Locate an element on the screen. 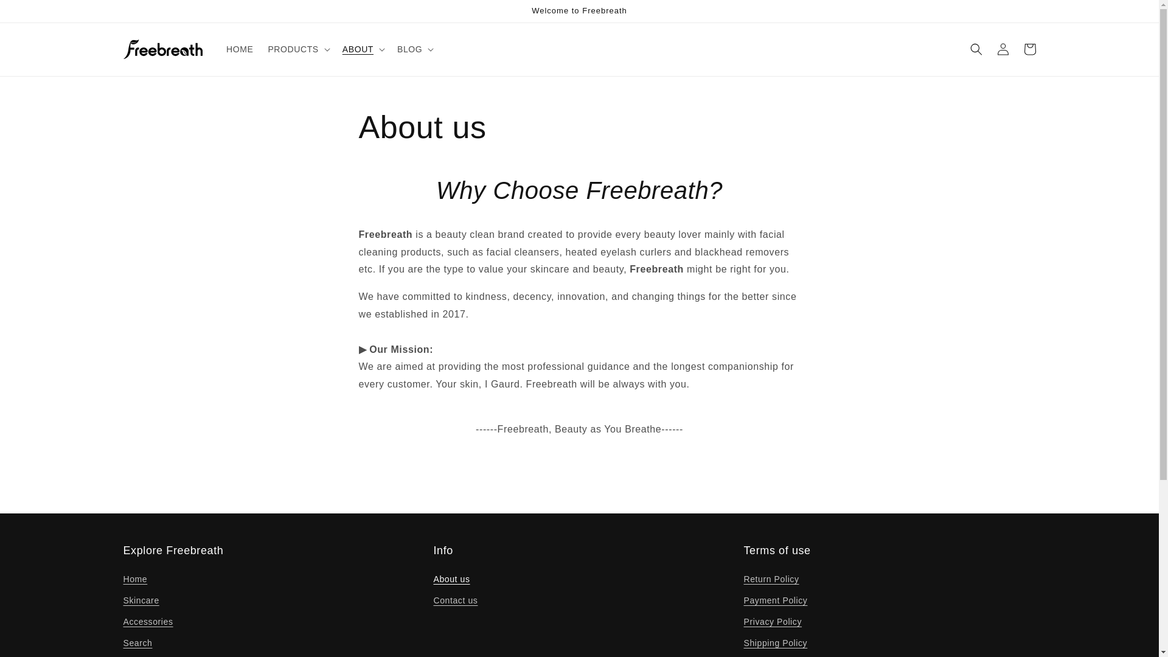 The image size is (1168, 657). Log in is located at coordinates (1003, 49).